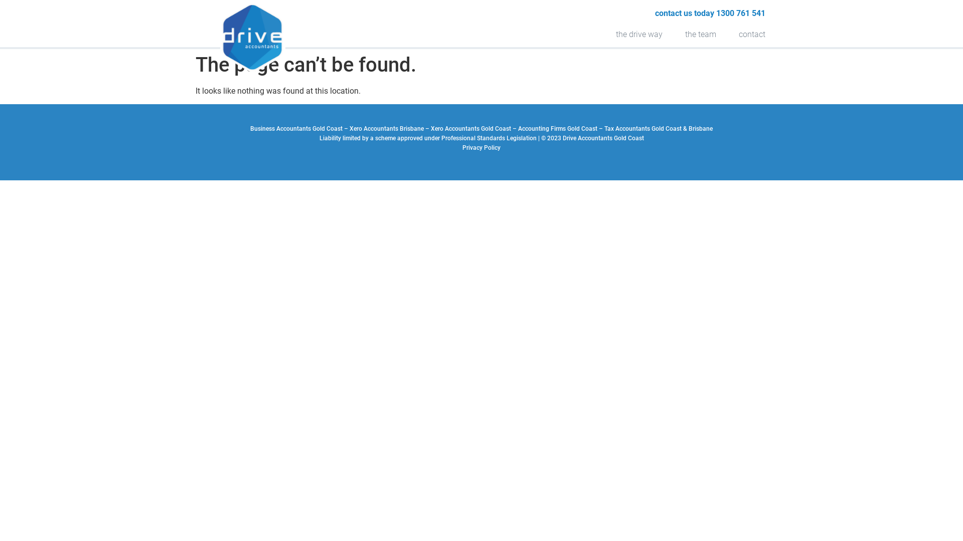 Image resolution: width=963 pixels, height=541 pixels. I want to click on contact, so click(752, 35).